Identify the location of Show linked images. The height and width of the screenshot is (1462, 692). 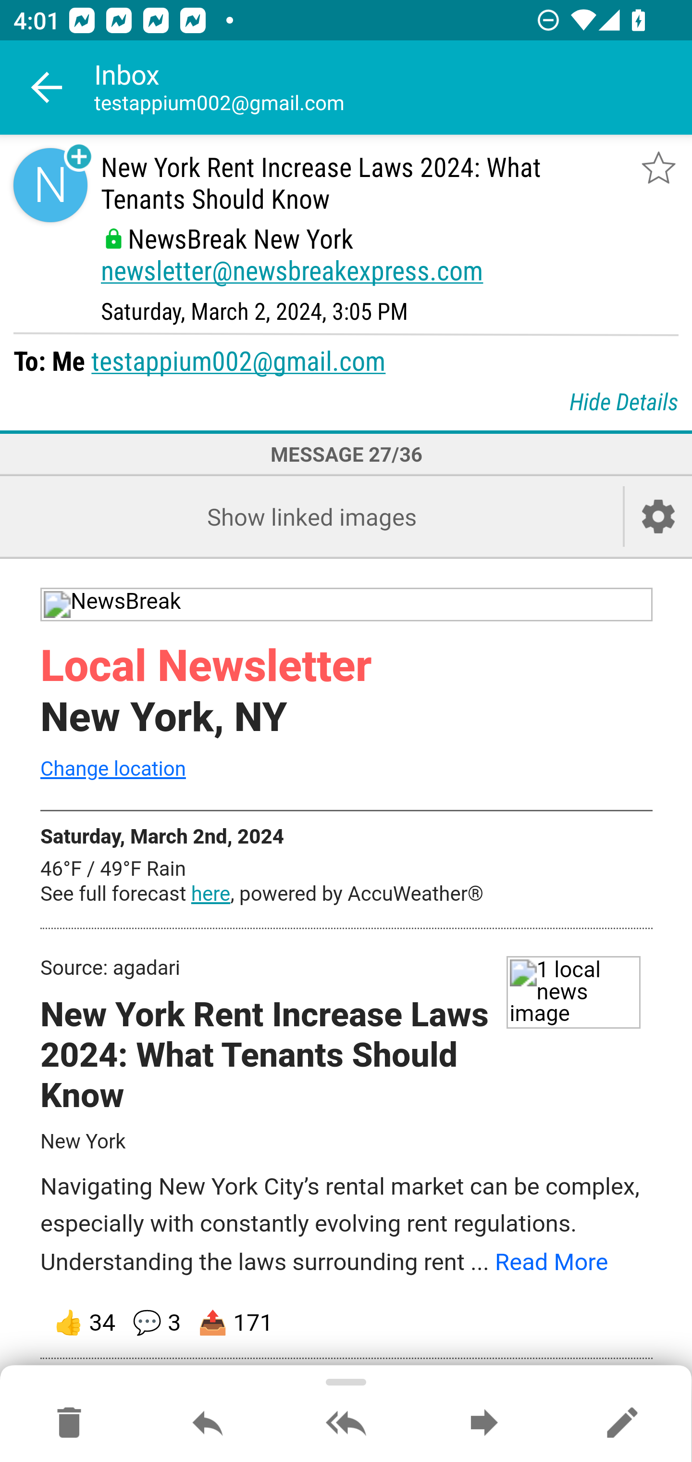
(311, 517).